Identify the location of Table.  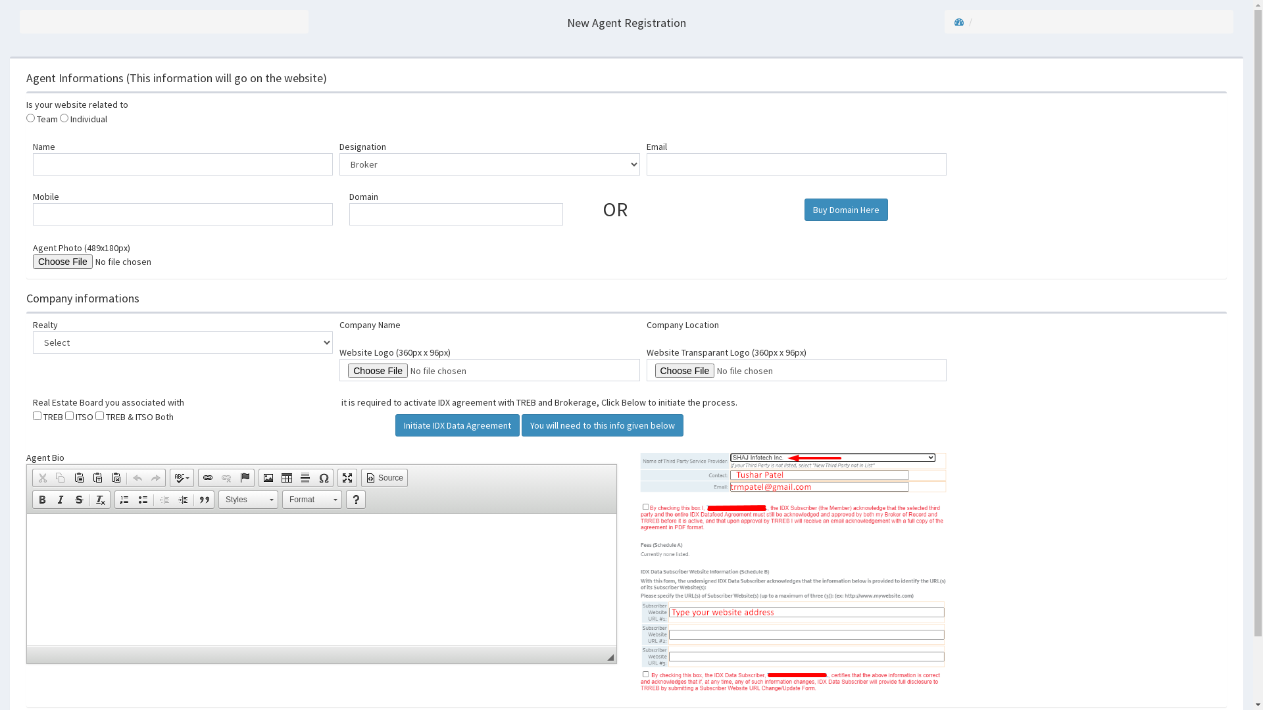
(287, 478).